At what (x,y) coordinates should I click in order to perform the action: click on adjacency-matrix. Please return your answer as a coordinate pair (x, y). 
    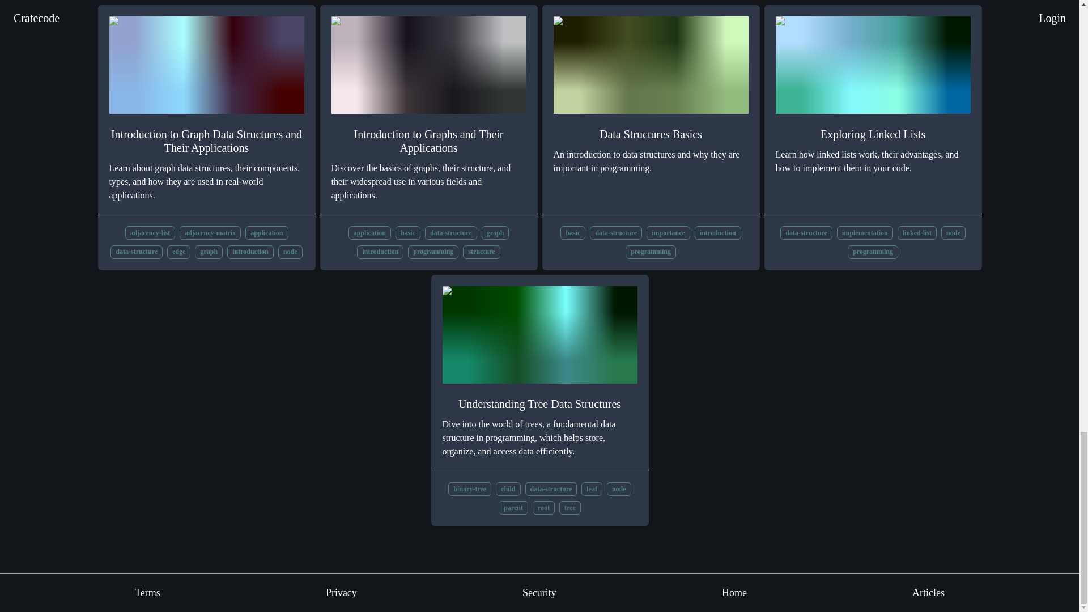
    Looking at the image, I should click on (210, 232).